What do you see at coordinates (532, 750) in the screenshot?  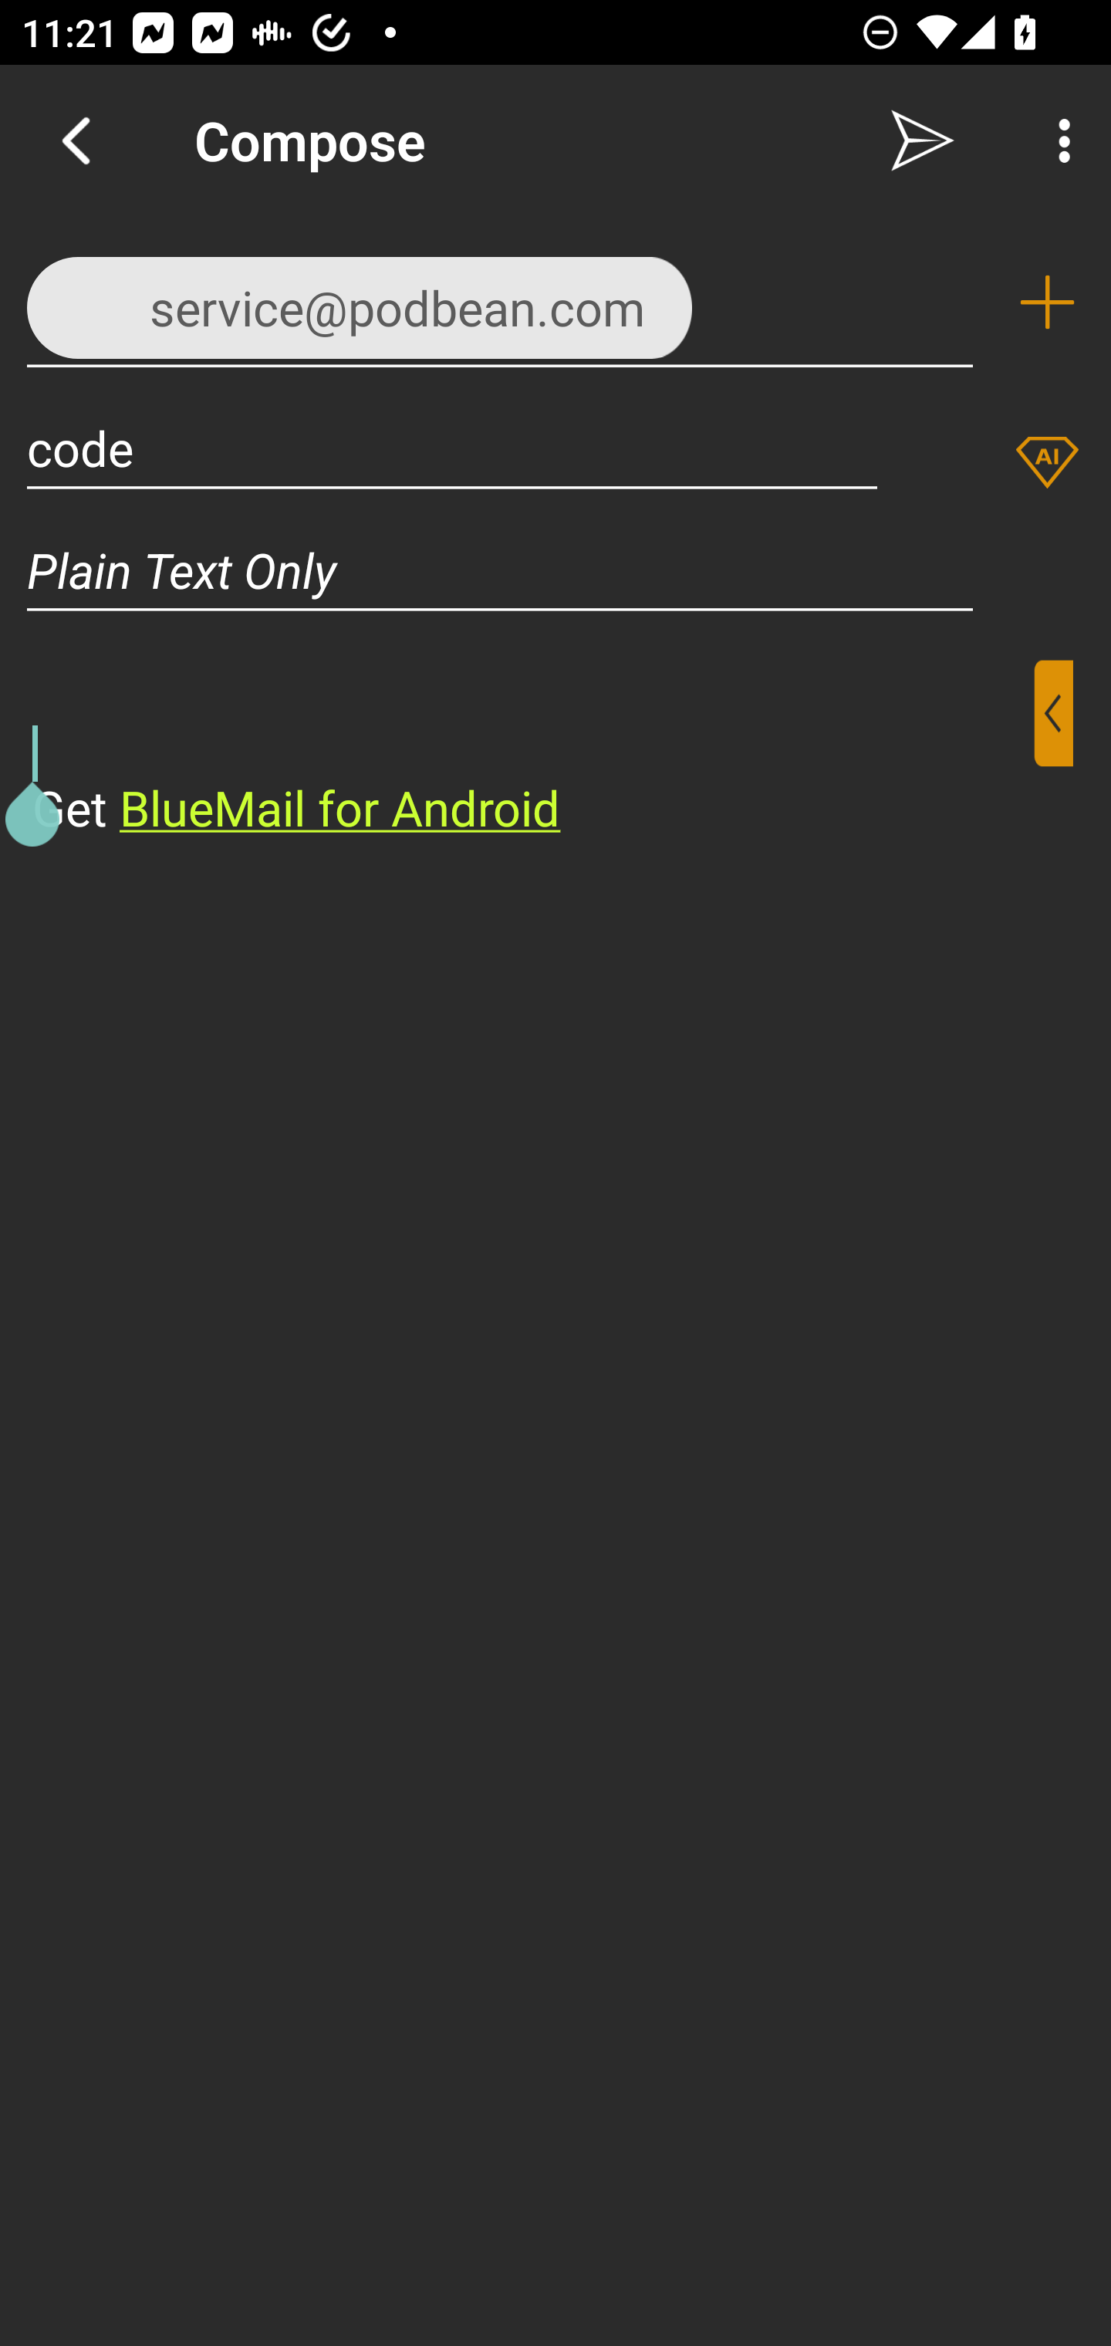 I see `

⁣Get BlueMail for Android ​` at bounding box center [532, 750].